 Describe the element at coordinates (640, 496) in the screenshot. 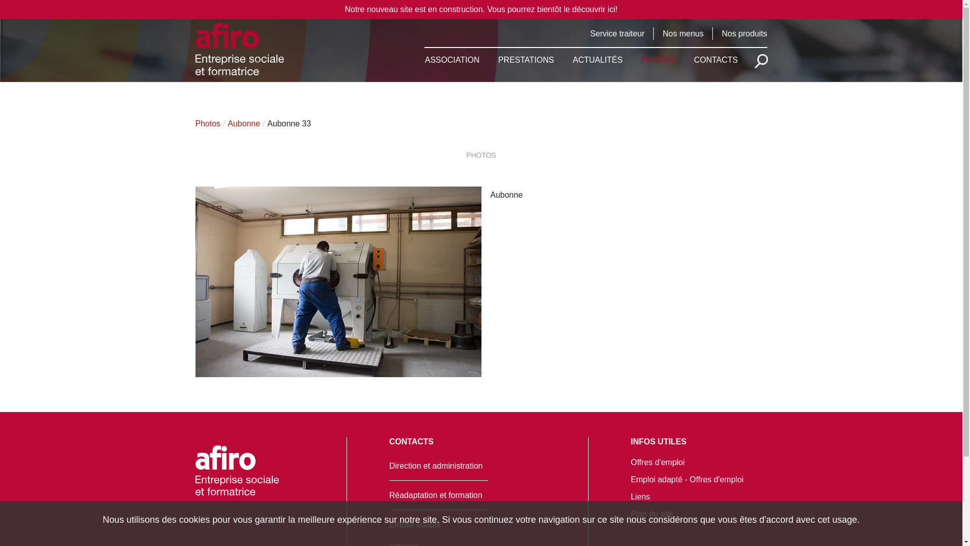

I see `Liens` at that location.